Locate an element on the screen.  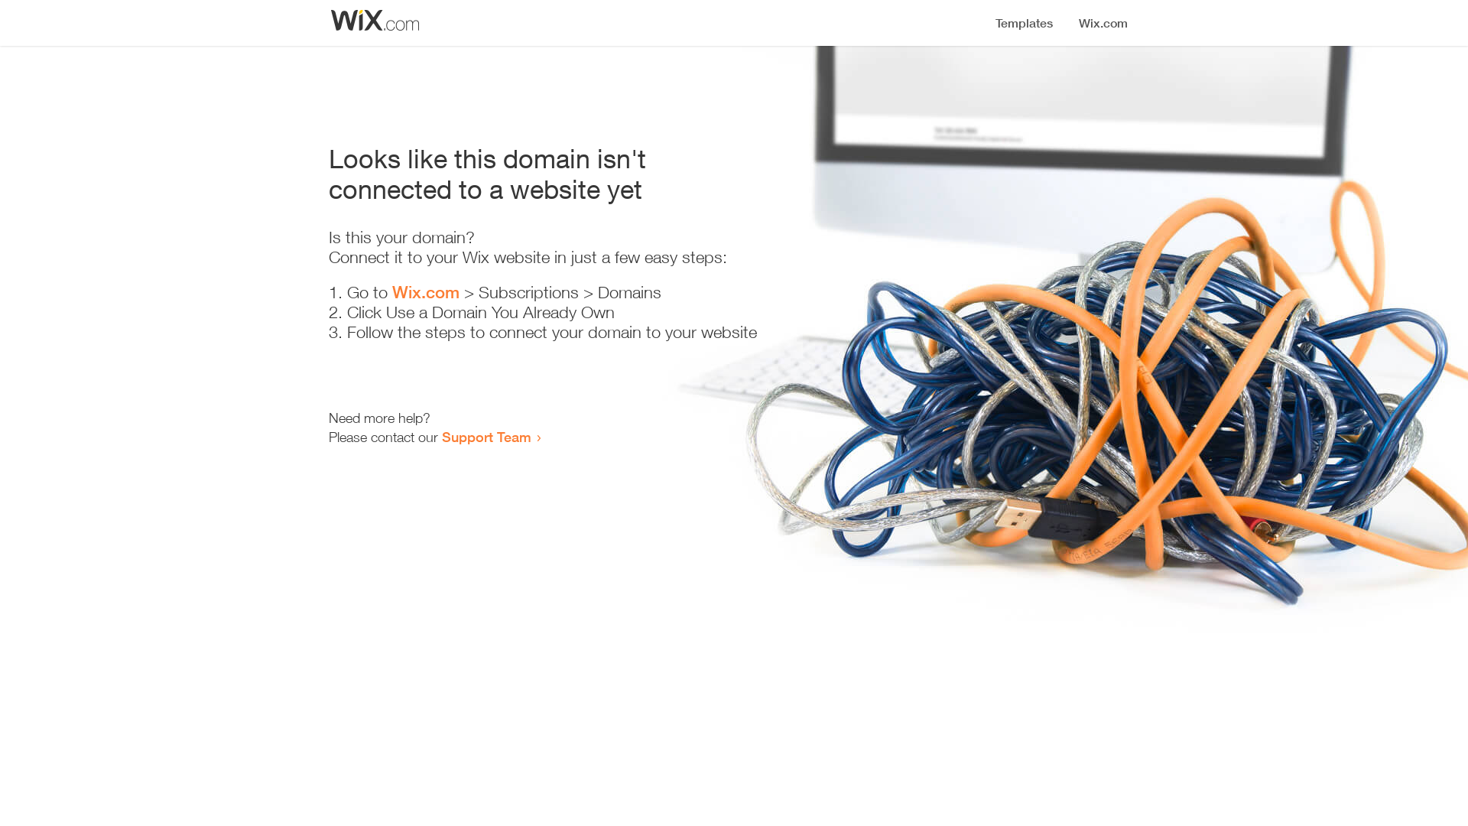
Wix.com is located at coordinates (426, 292).